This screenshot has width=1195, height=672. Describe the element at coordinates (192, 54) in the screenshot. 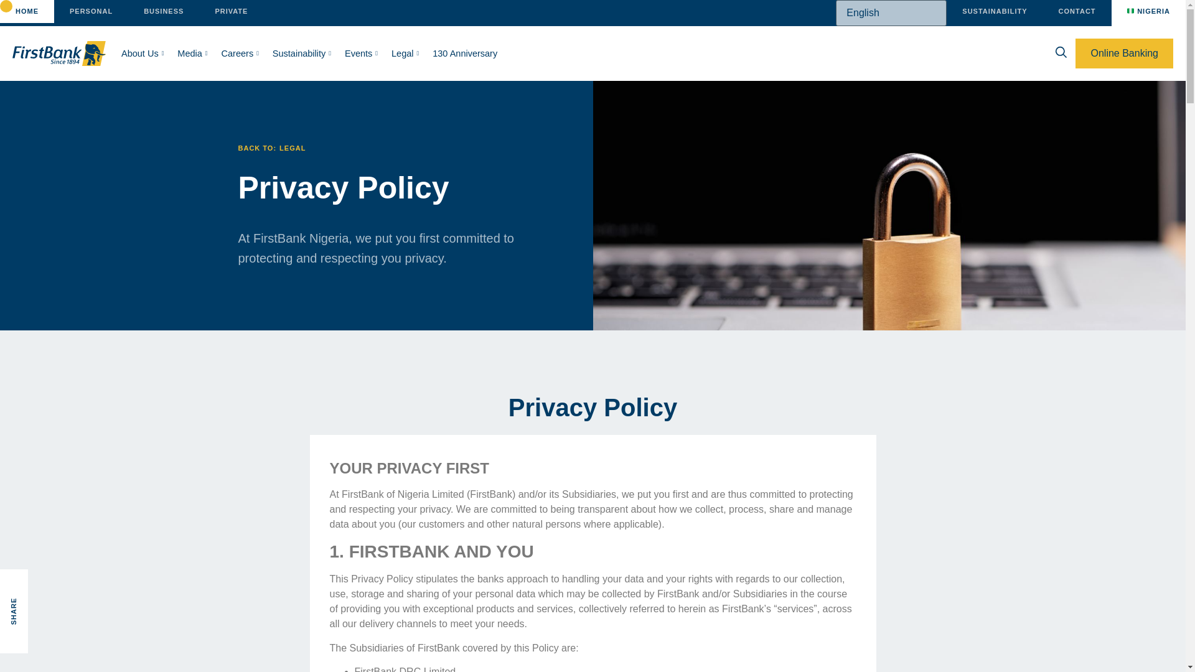

I see `Media` at that location.